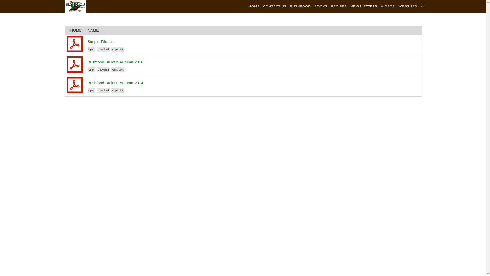 The height and width of the screenshot is (276, 490). Describe the element at coordinates (91, 49) in the screenshot. I see `Open` at that location.